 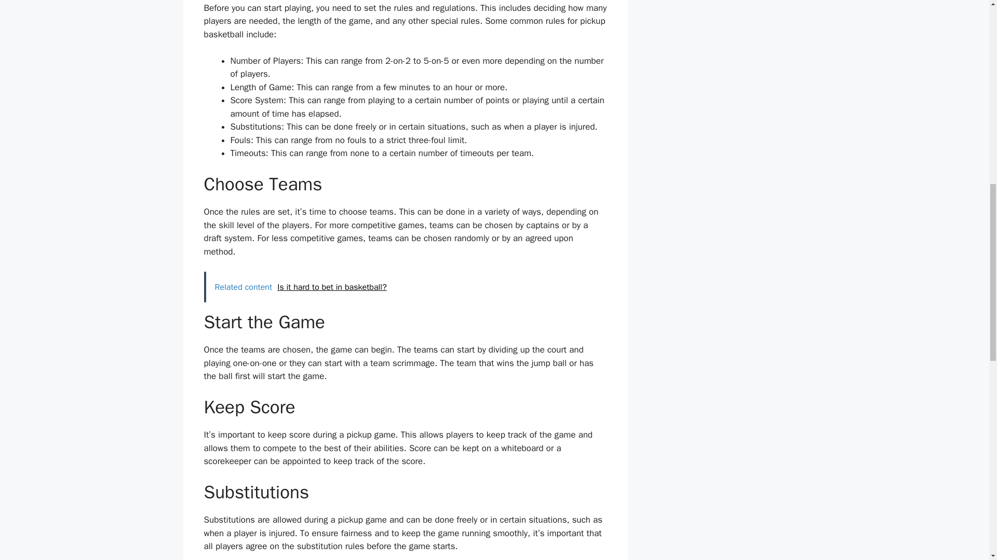 What do you see at coordinates (963, 492) in the screenshot?
I see `Scroll back to top` at bounding box center [963, 492].